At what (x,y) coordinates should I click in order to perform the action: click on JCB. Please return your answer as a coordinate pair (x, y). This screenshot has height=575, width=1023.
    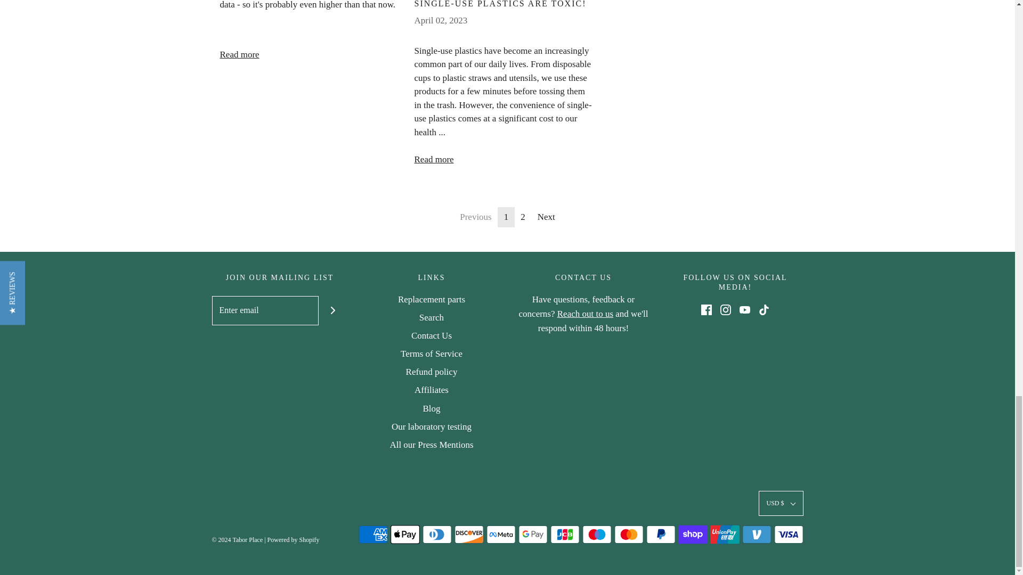
    Looking at the image, I should click on (564, 534).